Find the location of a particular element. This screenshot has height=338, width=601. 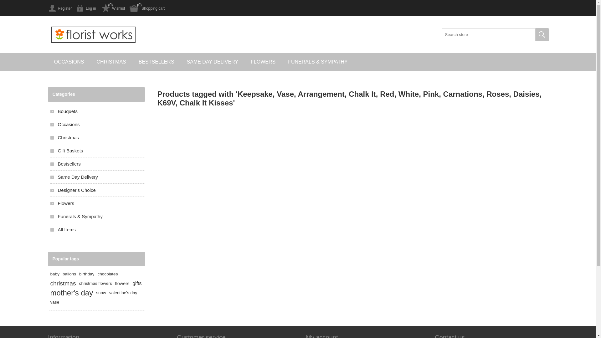

Occasions is located at coordinates (97, 125).